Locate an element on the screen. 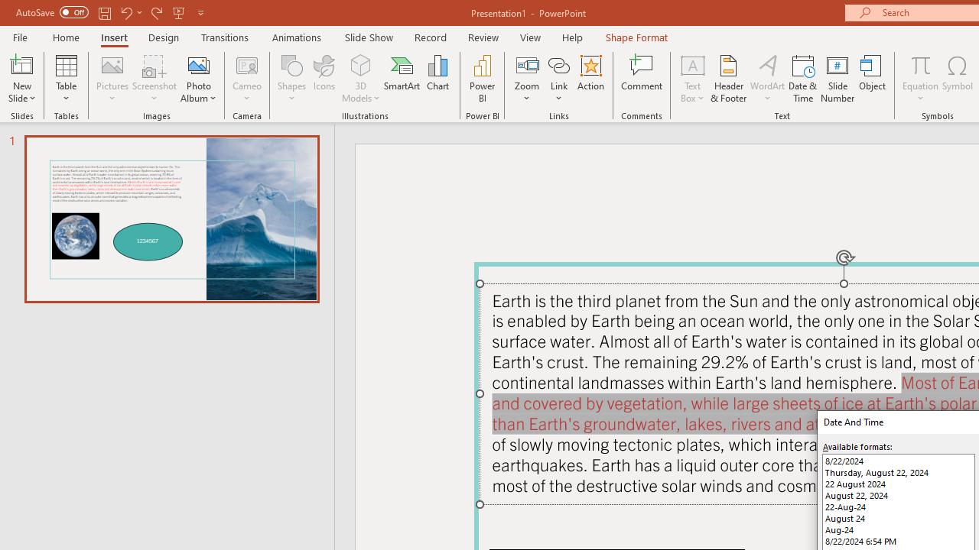  Slide Number is located at coordinates (838, 78).